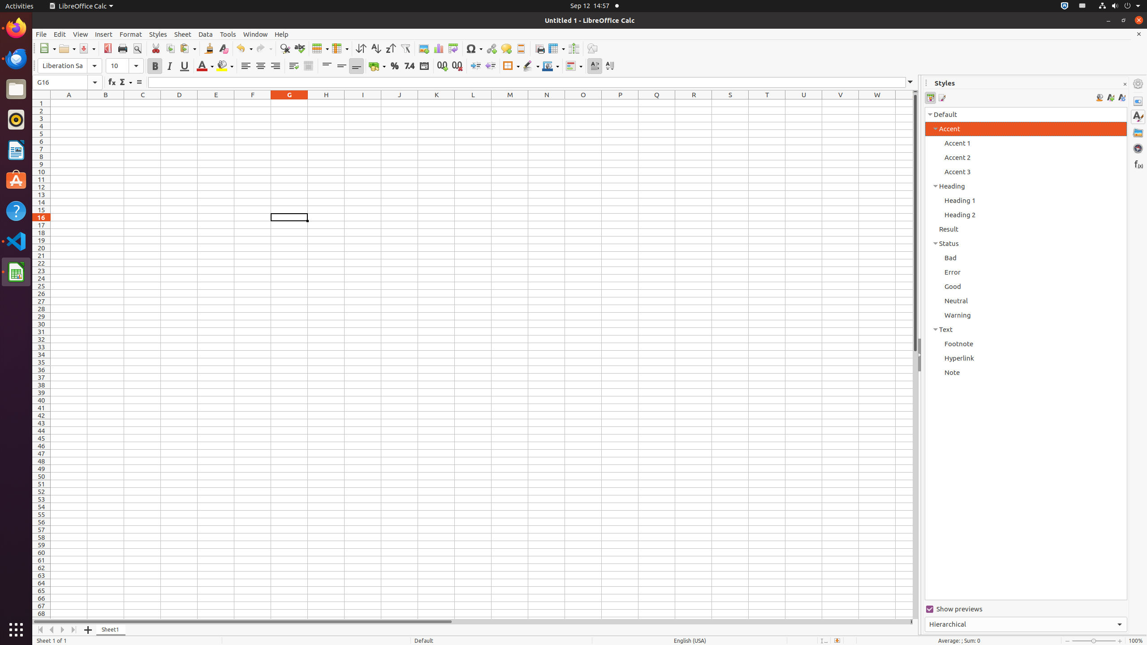 The width and height of the screenshot is (1147, 645). What do you see at coordinates (67, 48) in the screenshot?
I see `Open` at bounding box center [67, 48].